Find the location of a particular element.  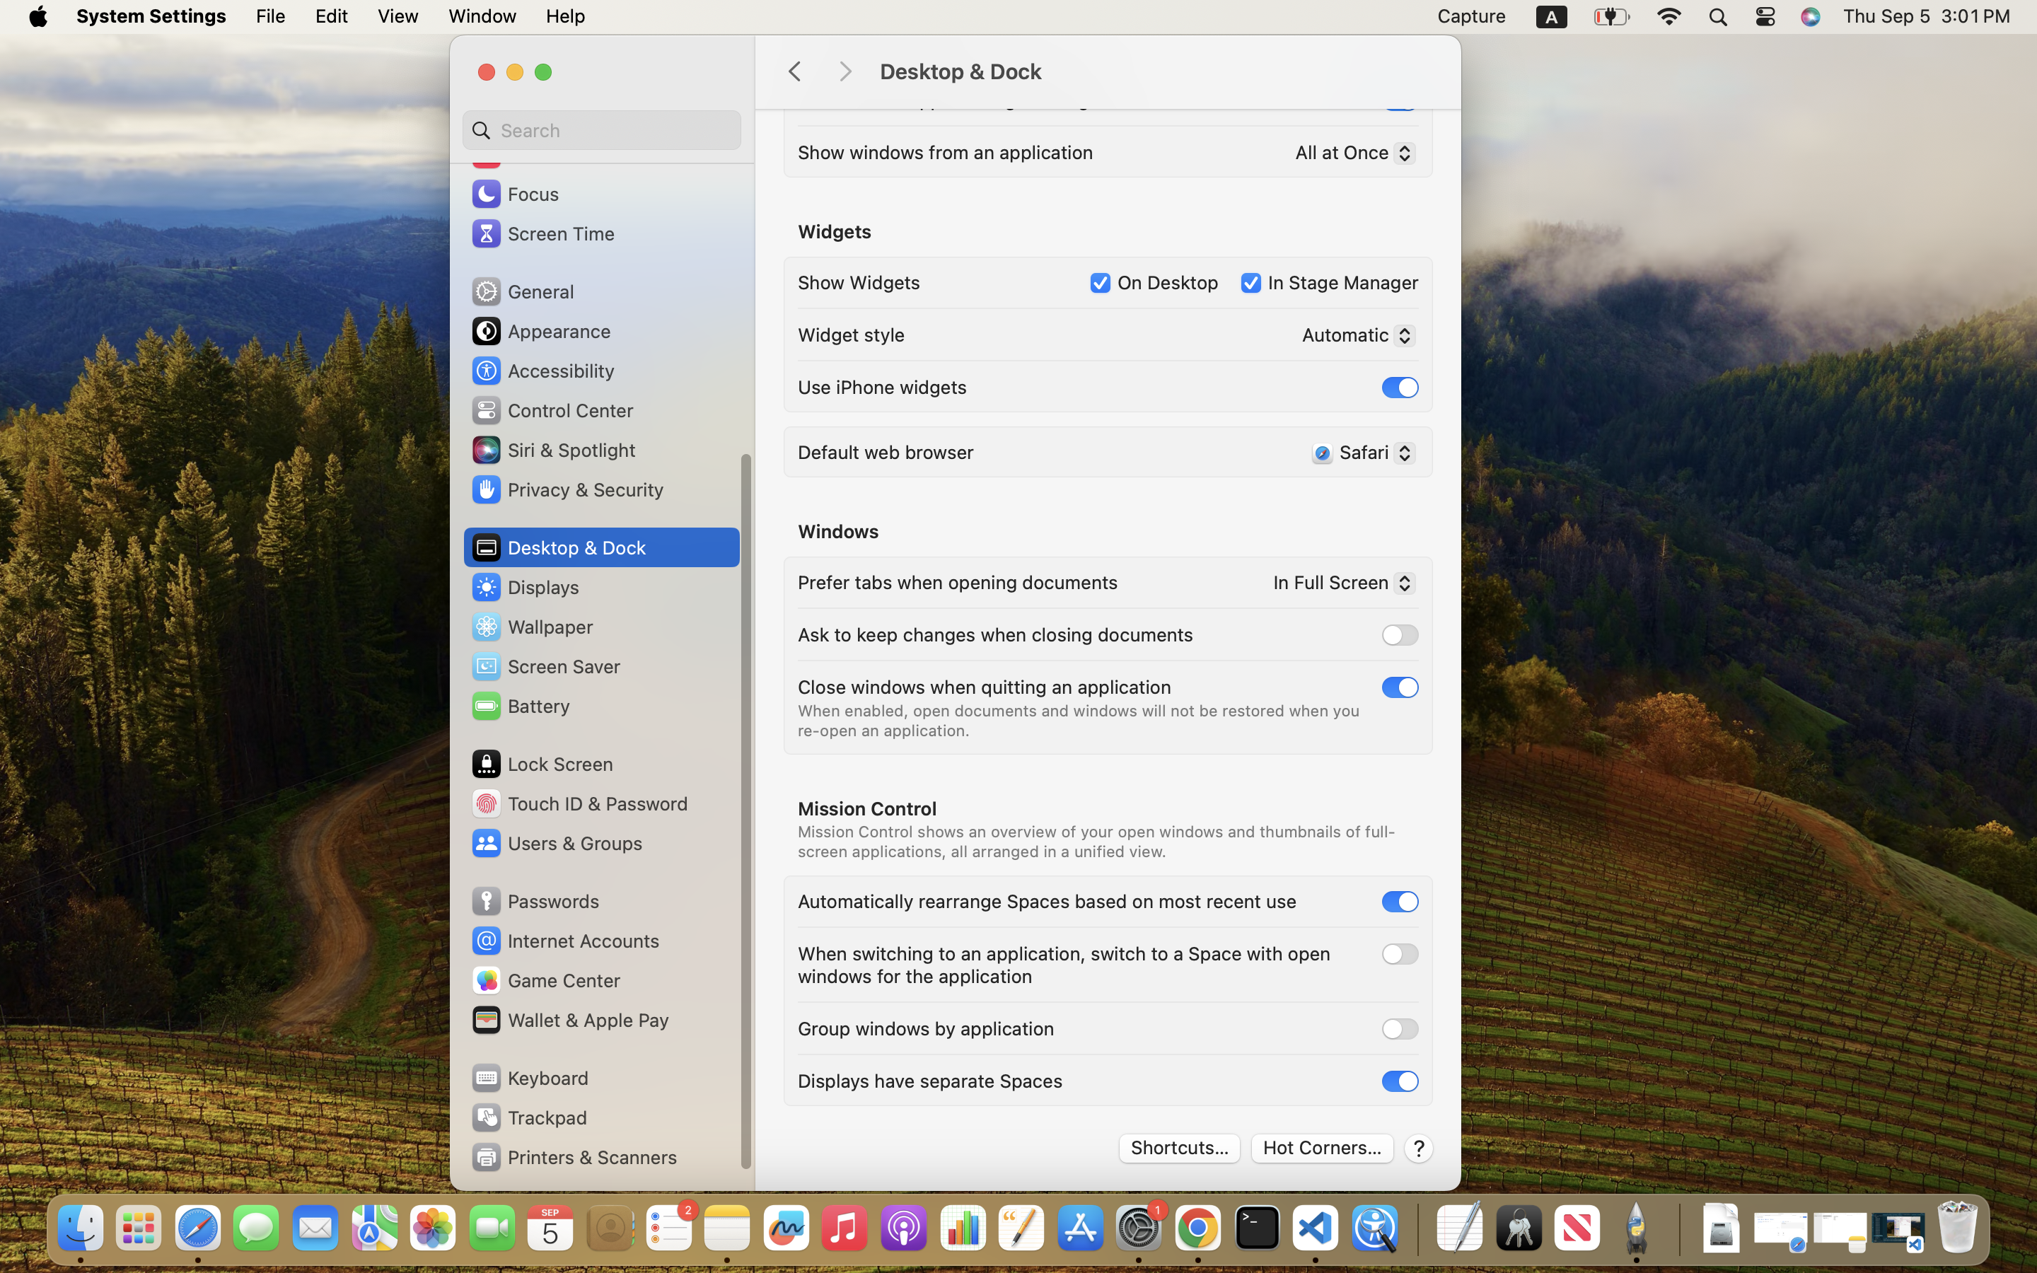

Focus is located at coordinates (514, 194).